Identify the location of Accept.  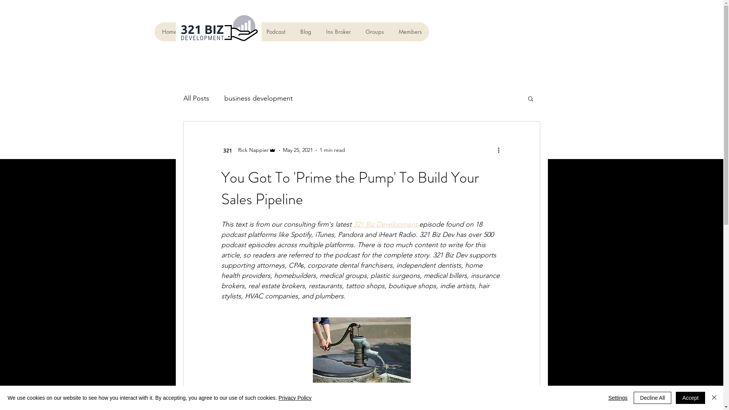
(690, 398).